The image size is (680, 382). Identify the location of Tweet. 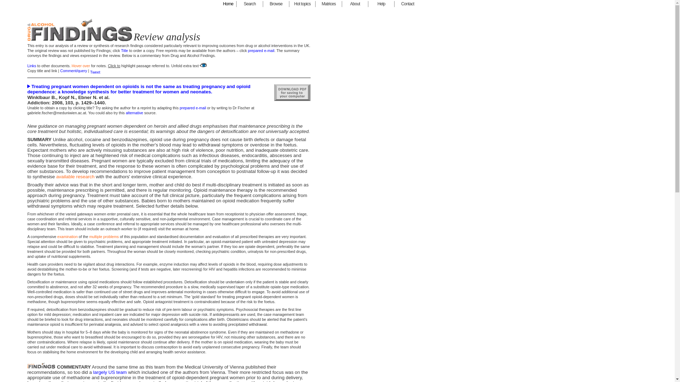
(95, 72).